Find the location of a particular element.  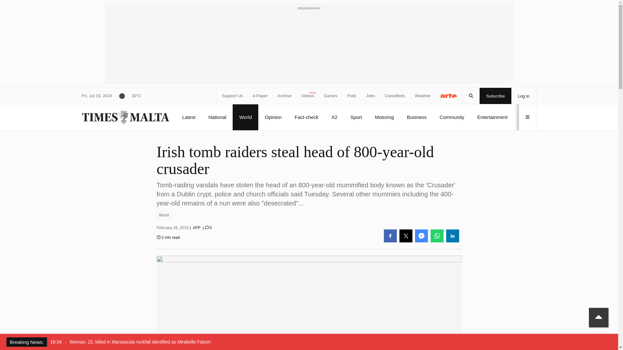

ARTE is located at coordinates (449, 95).